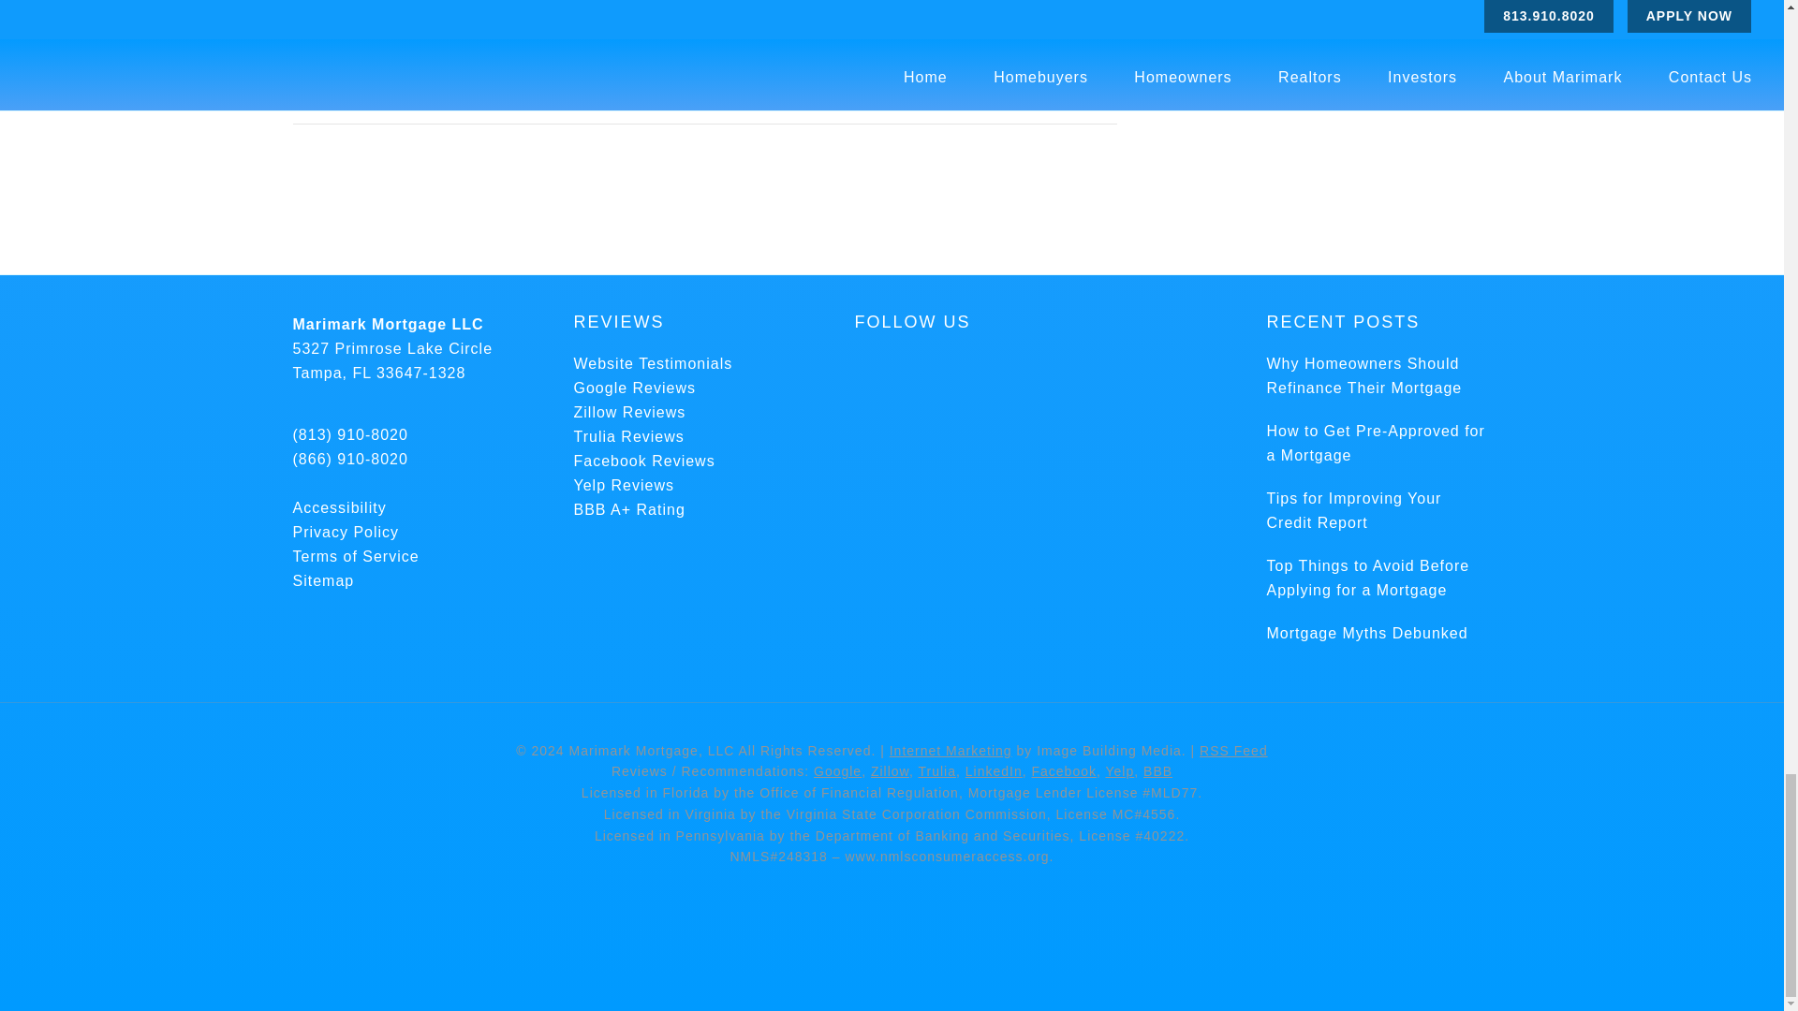 The width and height of the screenshot is (1798, 1011). What do you see at coordinates (635, 388) in the screenshot?
I see `Google Reviews of Marimark Mortgage` at bounding box center [635, 388].